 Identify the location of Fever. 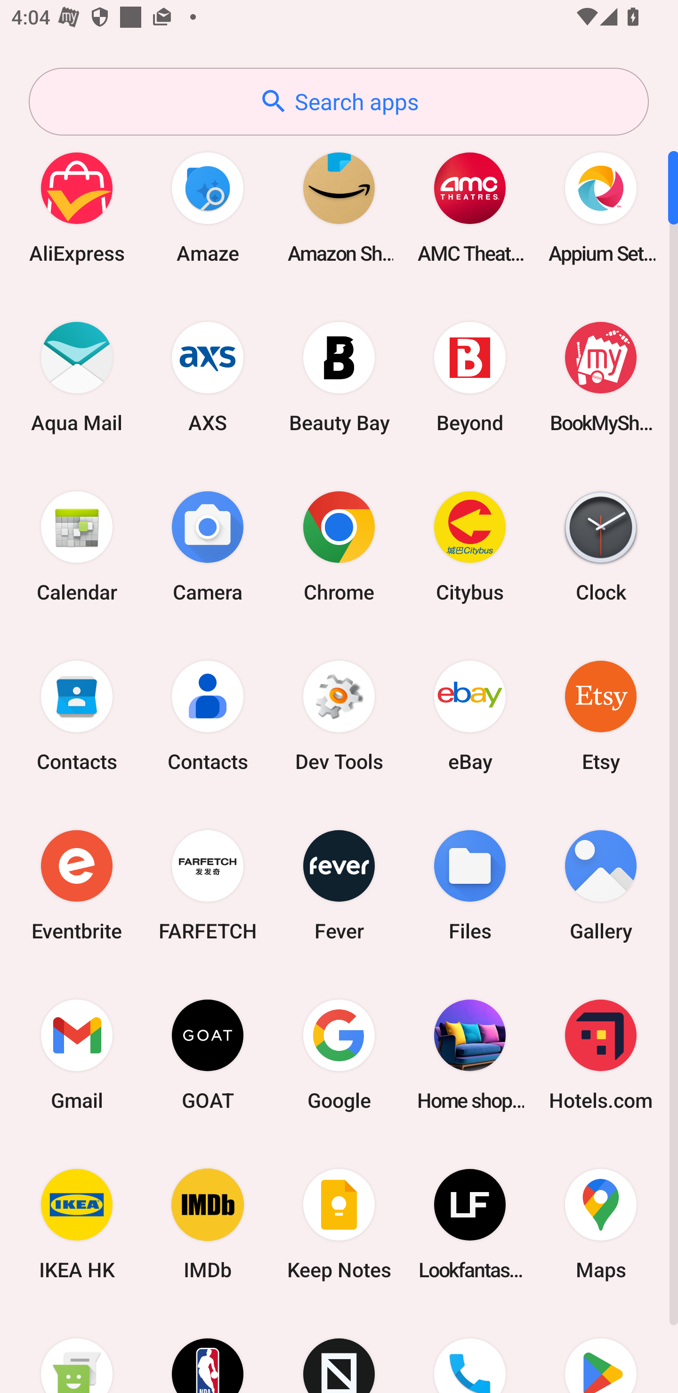
(339, 885).